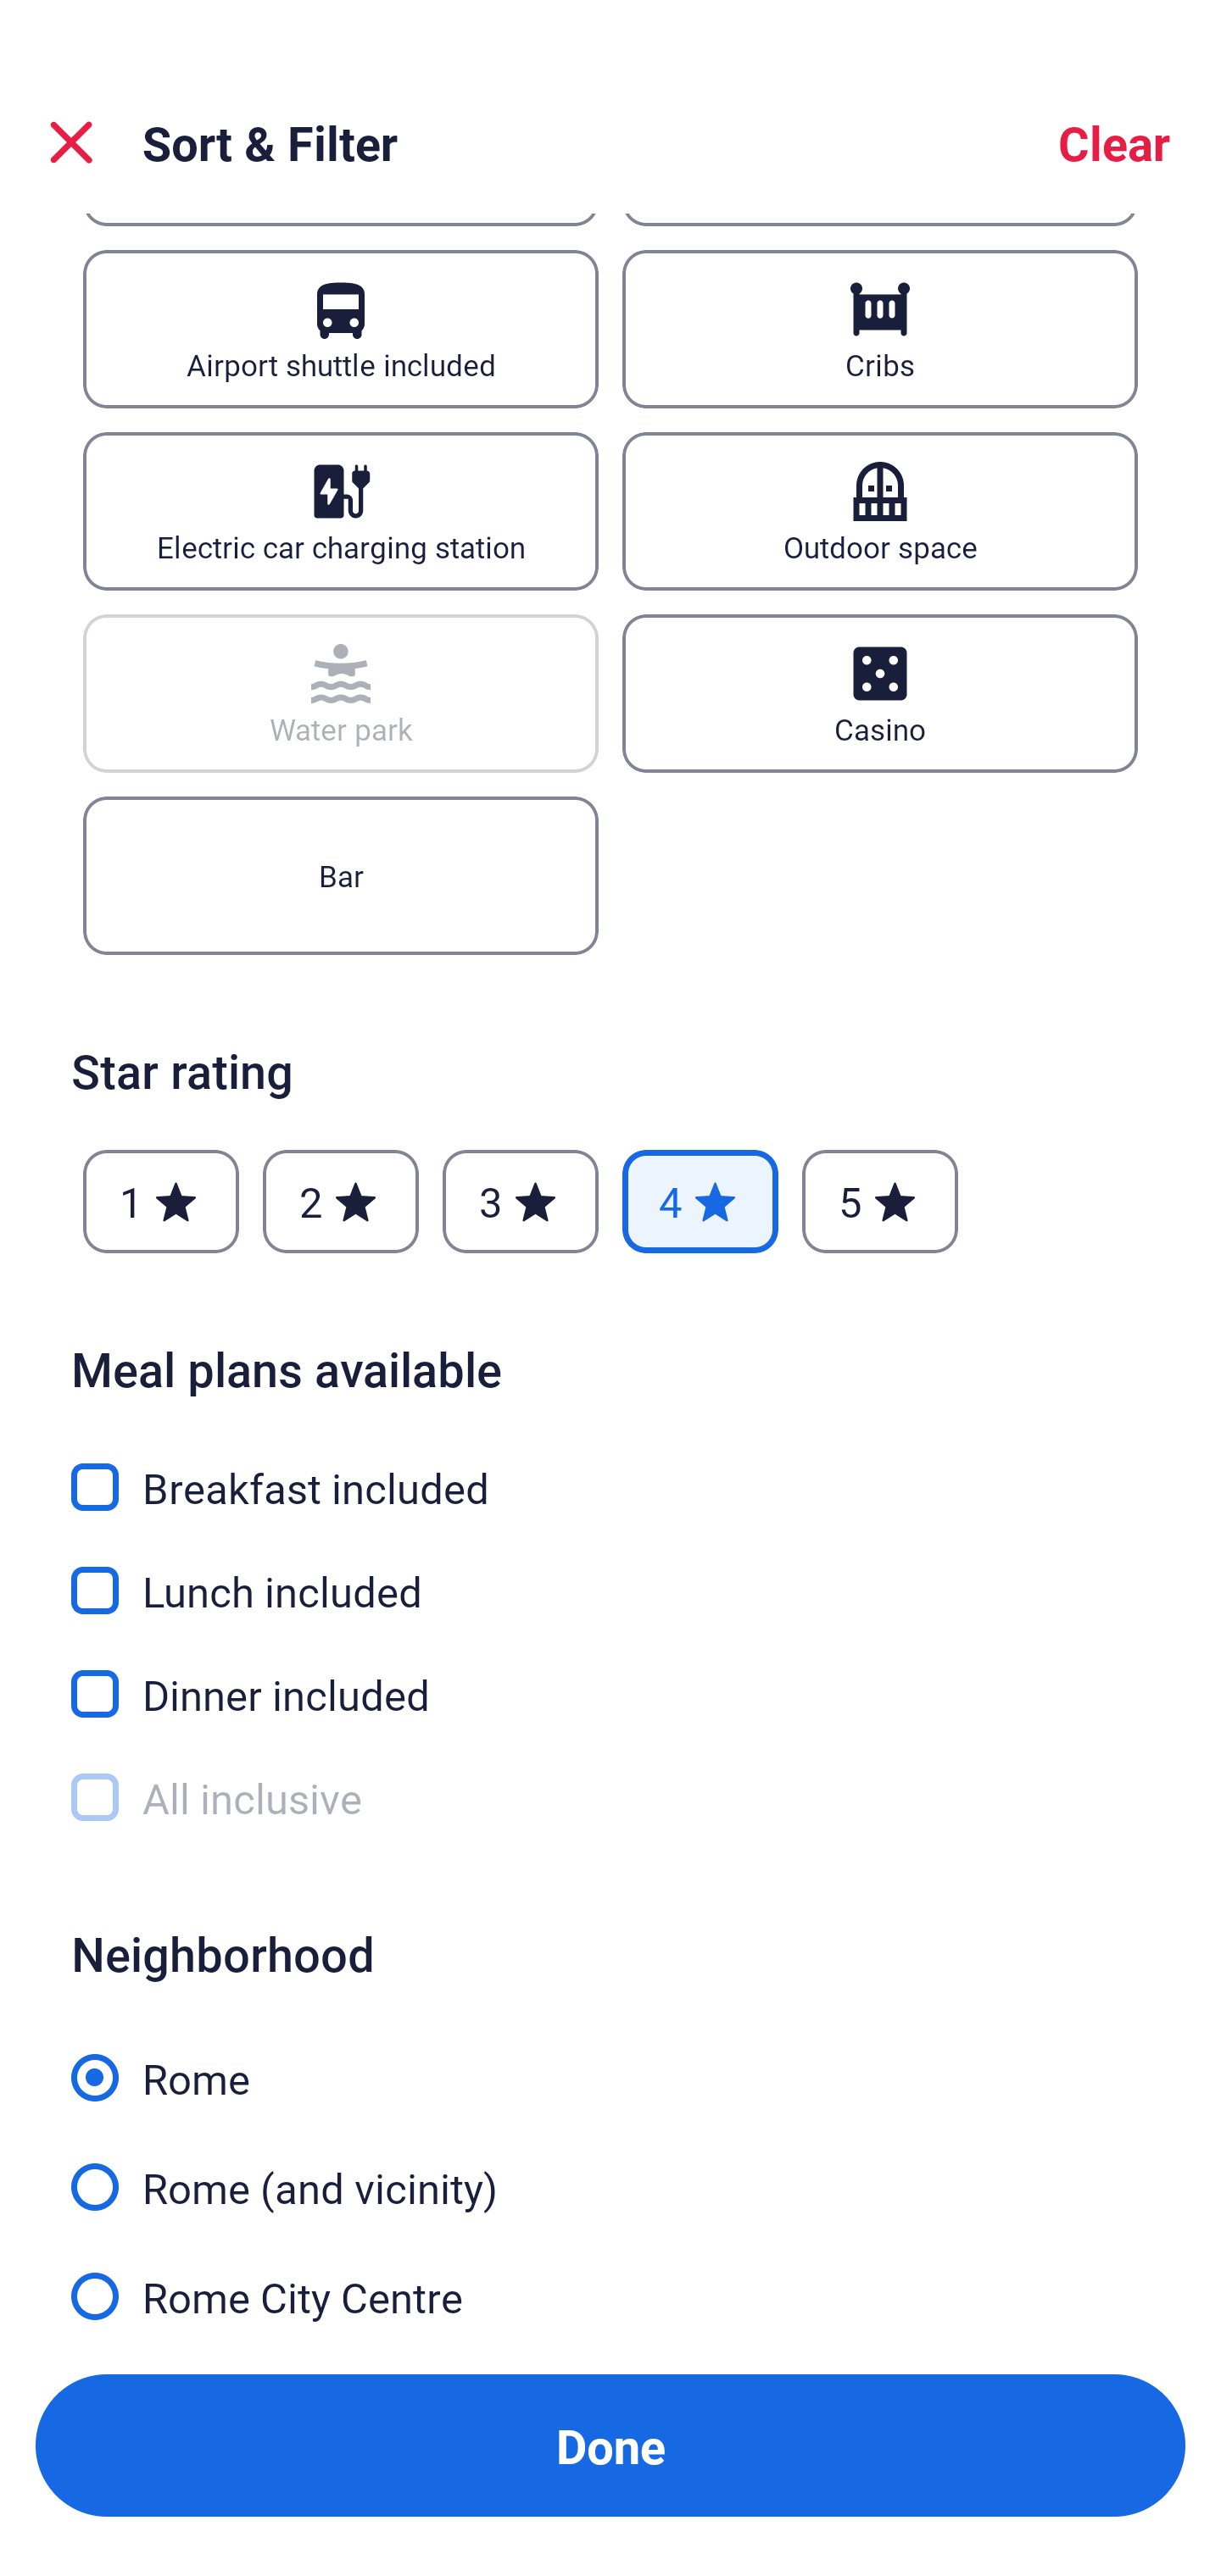 Image resolution: width=1221 pixels, height=2576 pixels. I want to click on Apply and close Sort and Filter Done, so click(610, 2446).